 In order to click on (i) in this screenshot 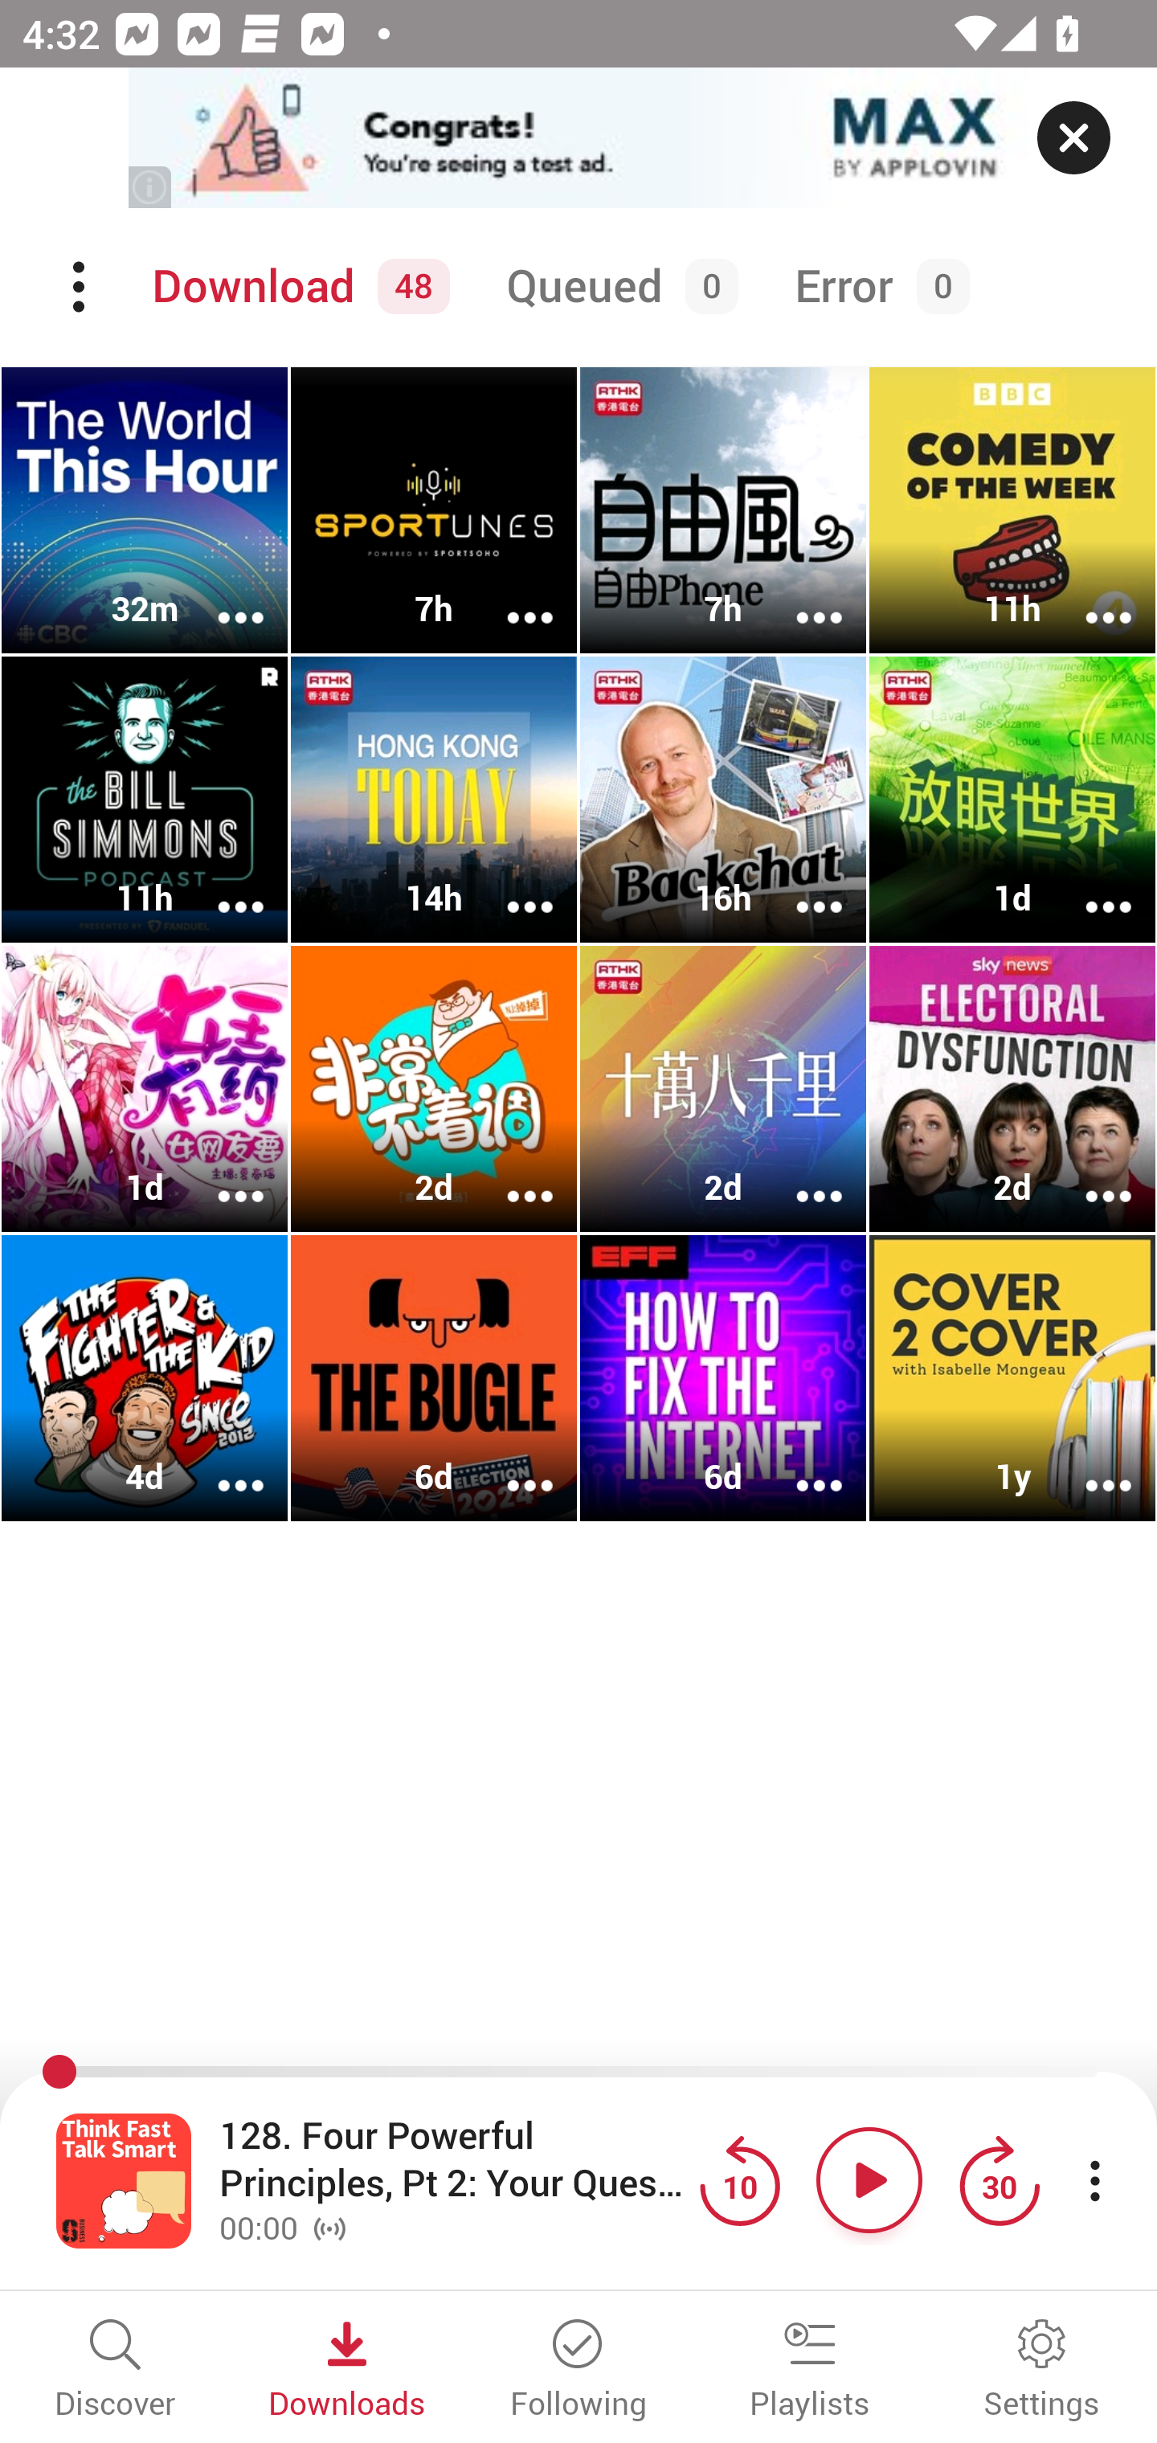, I will do `click(151, 186)`.